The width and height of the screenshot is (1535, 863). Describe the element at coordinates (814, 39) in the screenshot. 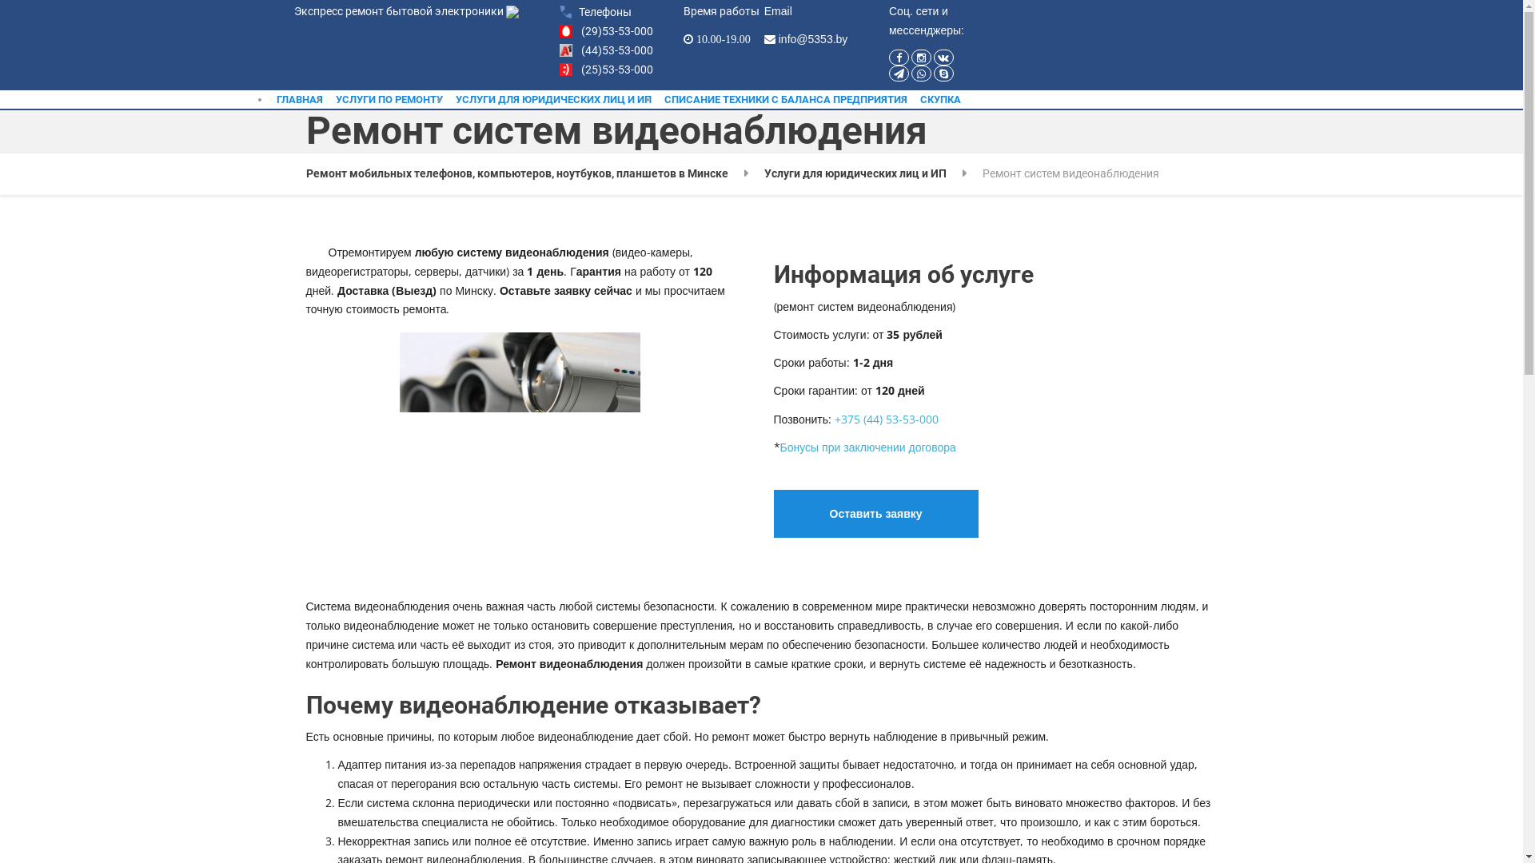

I see `info@5353.by` at that location.